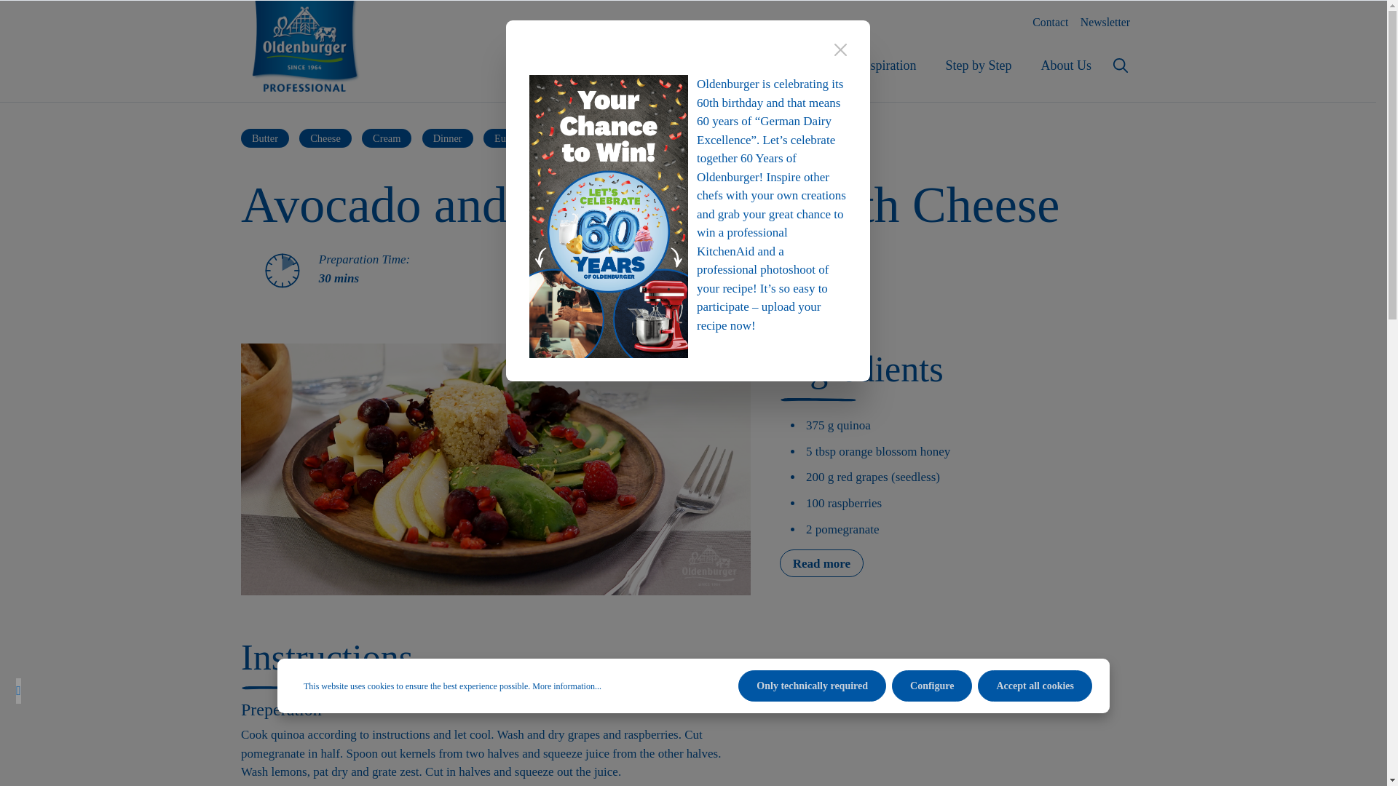  What do you see at coordinates (699, 65) in the screenshot?
I see `Products` at bounding box center [699, 65].